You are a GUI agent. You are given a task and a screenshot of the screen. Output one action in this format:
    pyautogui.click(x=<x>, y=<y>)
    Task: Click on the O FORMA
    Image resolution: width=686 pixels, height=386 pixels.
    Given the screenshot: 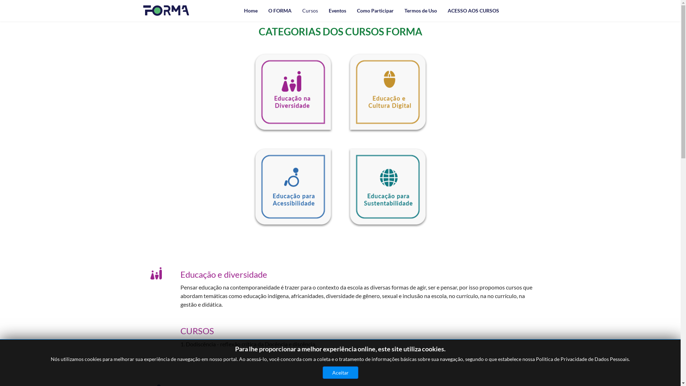 What is the action you would take?
    pyautogui.click(x=280, y=11)
    